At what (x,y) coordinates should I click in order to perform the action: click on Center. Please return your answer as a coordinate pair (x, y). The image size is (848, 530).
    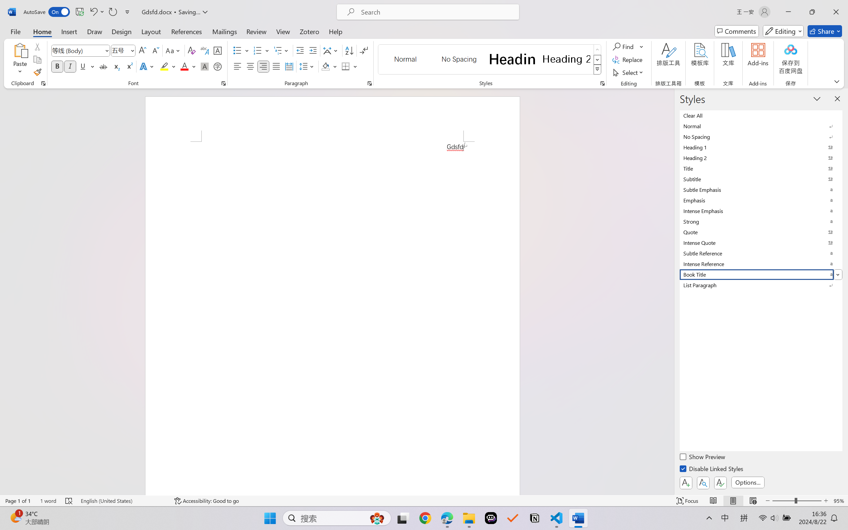
    Looking at the image, I should click on (250, 66).